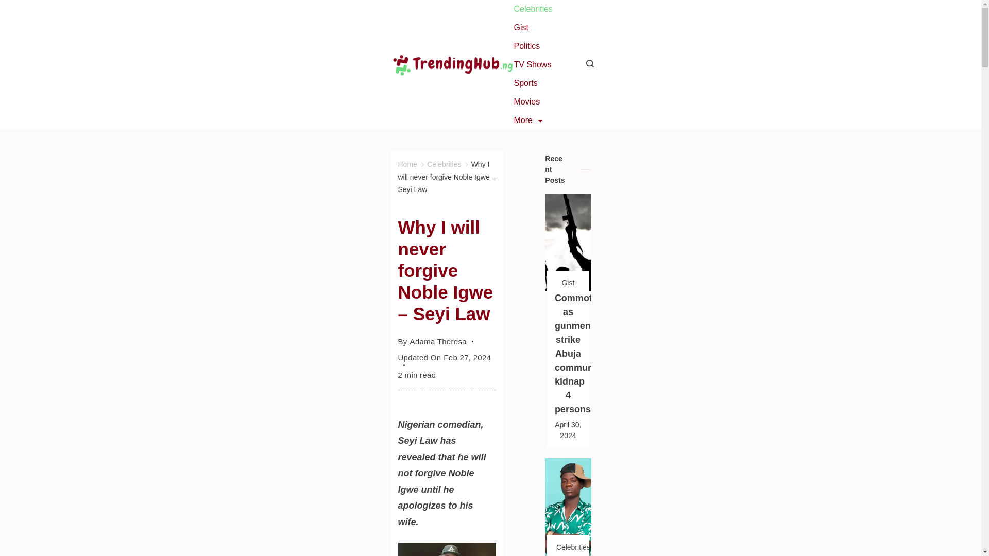 This screenshot has width=989, height=556. Describe the element at coordinates (533, 9) in the screenshot. I see `Celebrities` at that location.